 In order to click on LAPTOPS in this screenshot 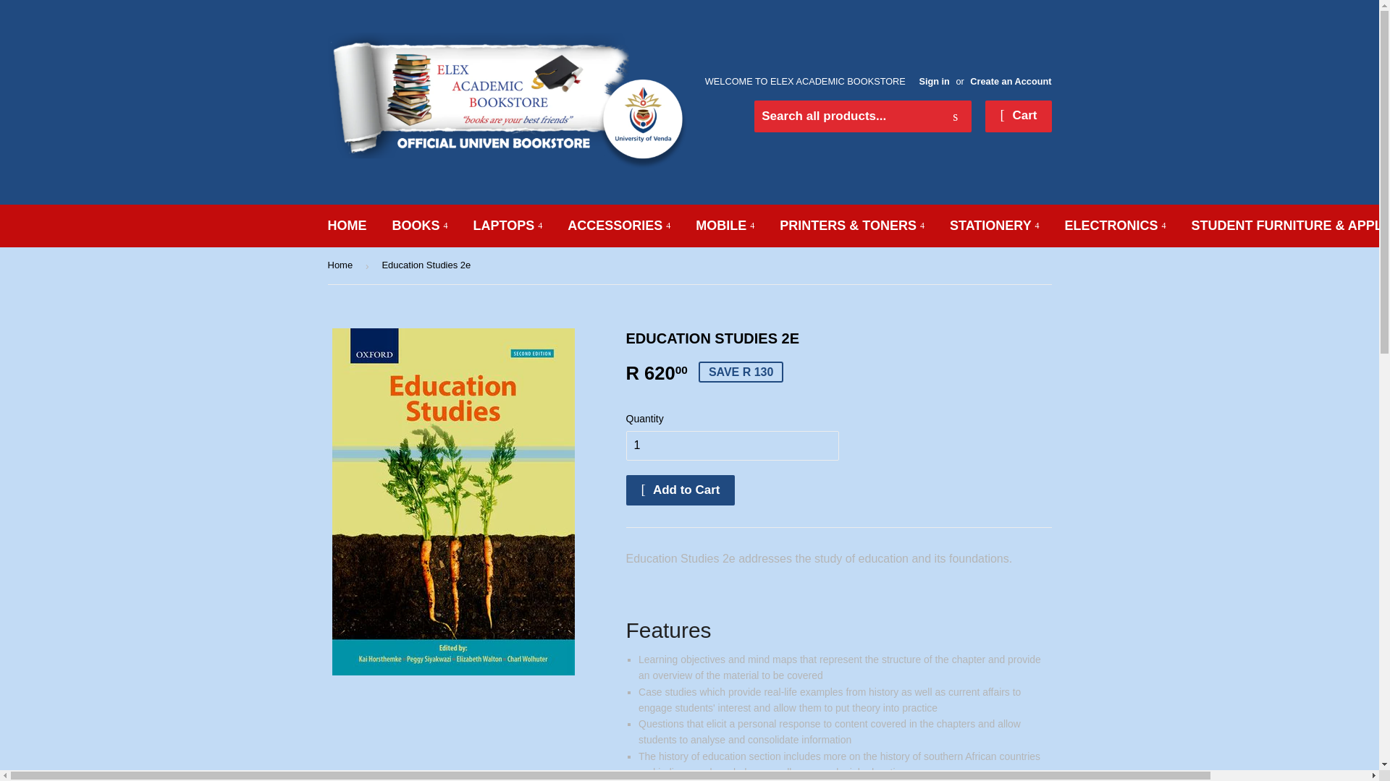, I will do `click(508, 226)`.